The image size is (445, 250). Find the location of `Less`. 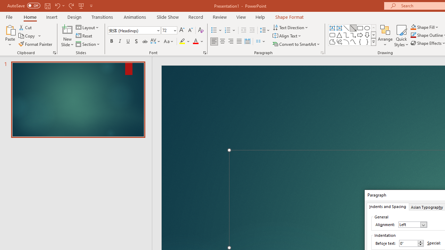

Less is located at coordinates (420, 245).